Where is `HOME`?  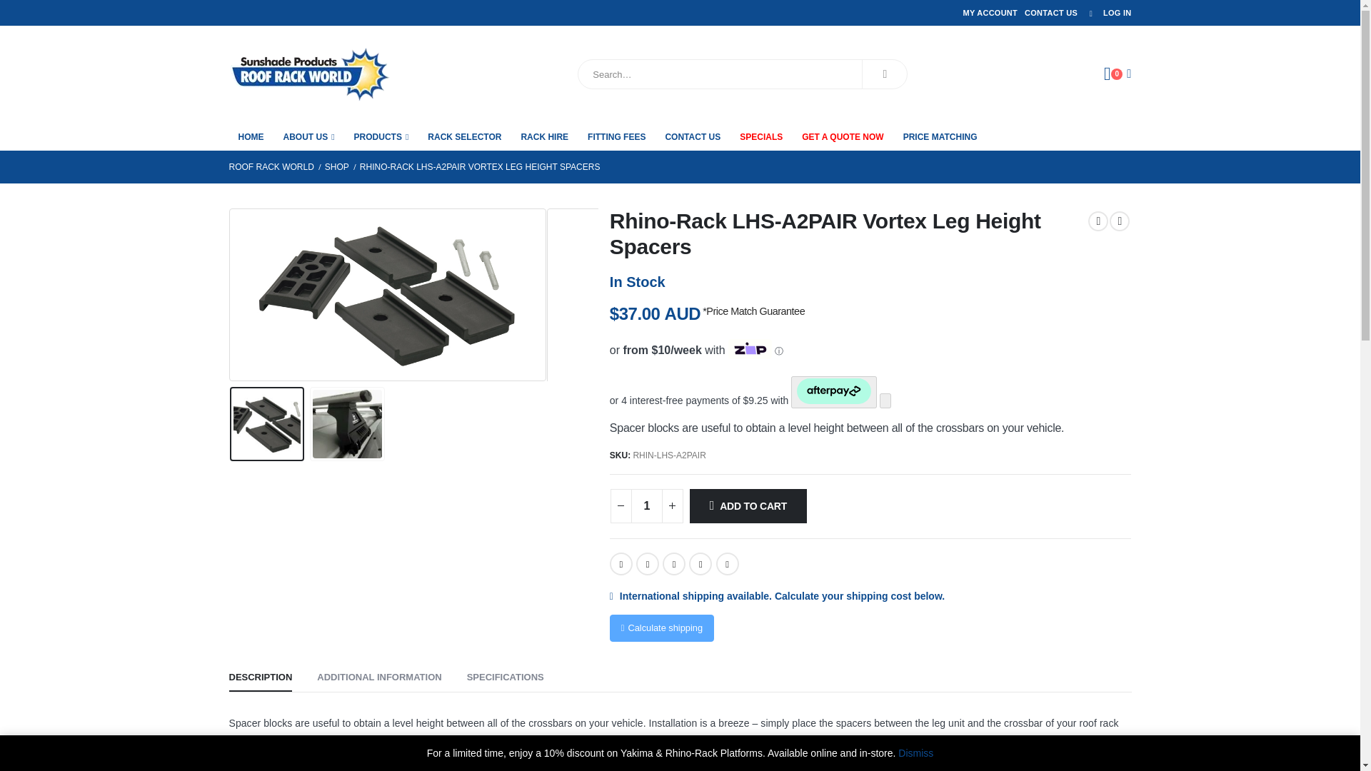 HOME is located at coordinates (251, 136).